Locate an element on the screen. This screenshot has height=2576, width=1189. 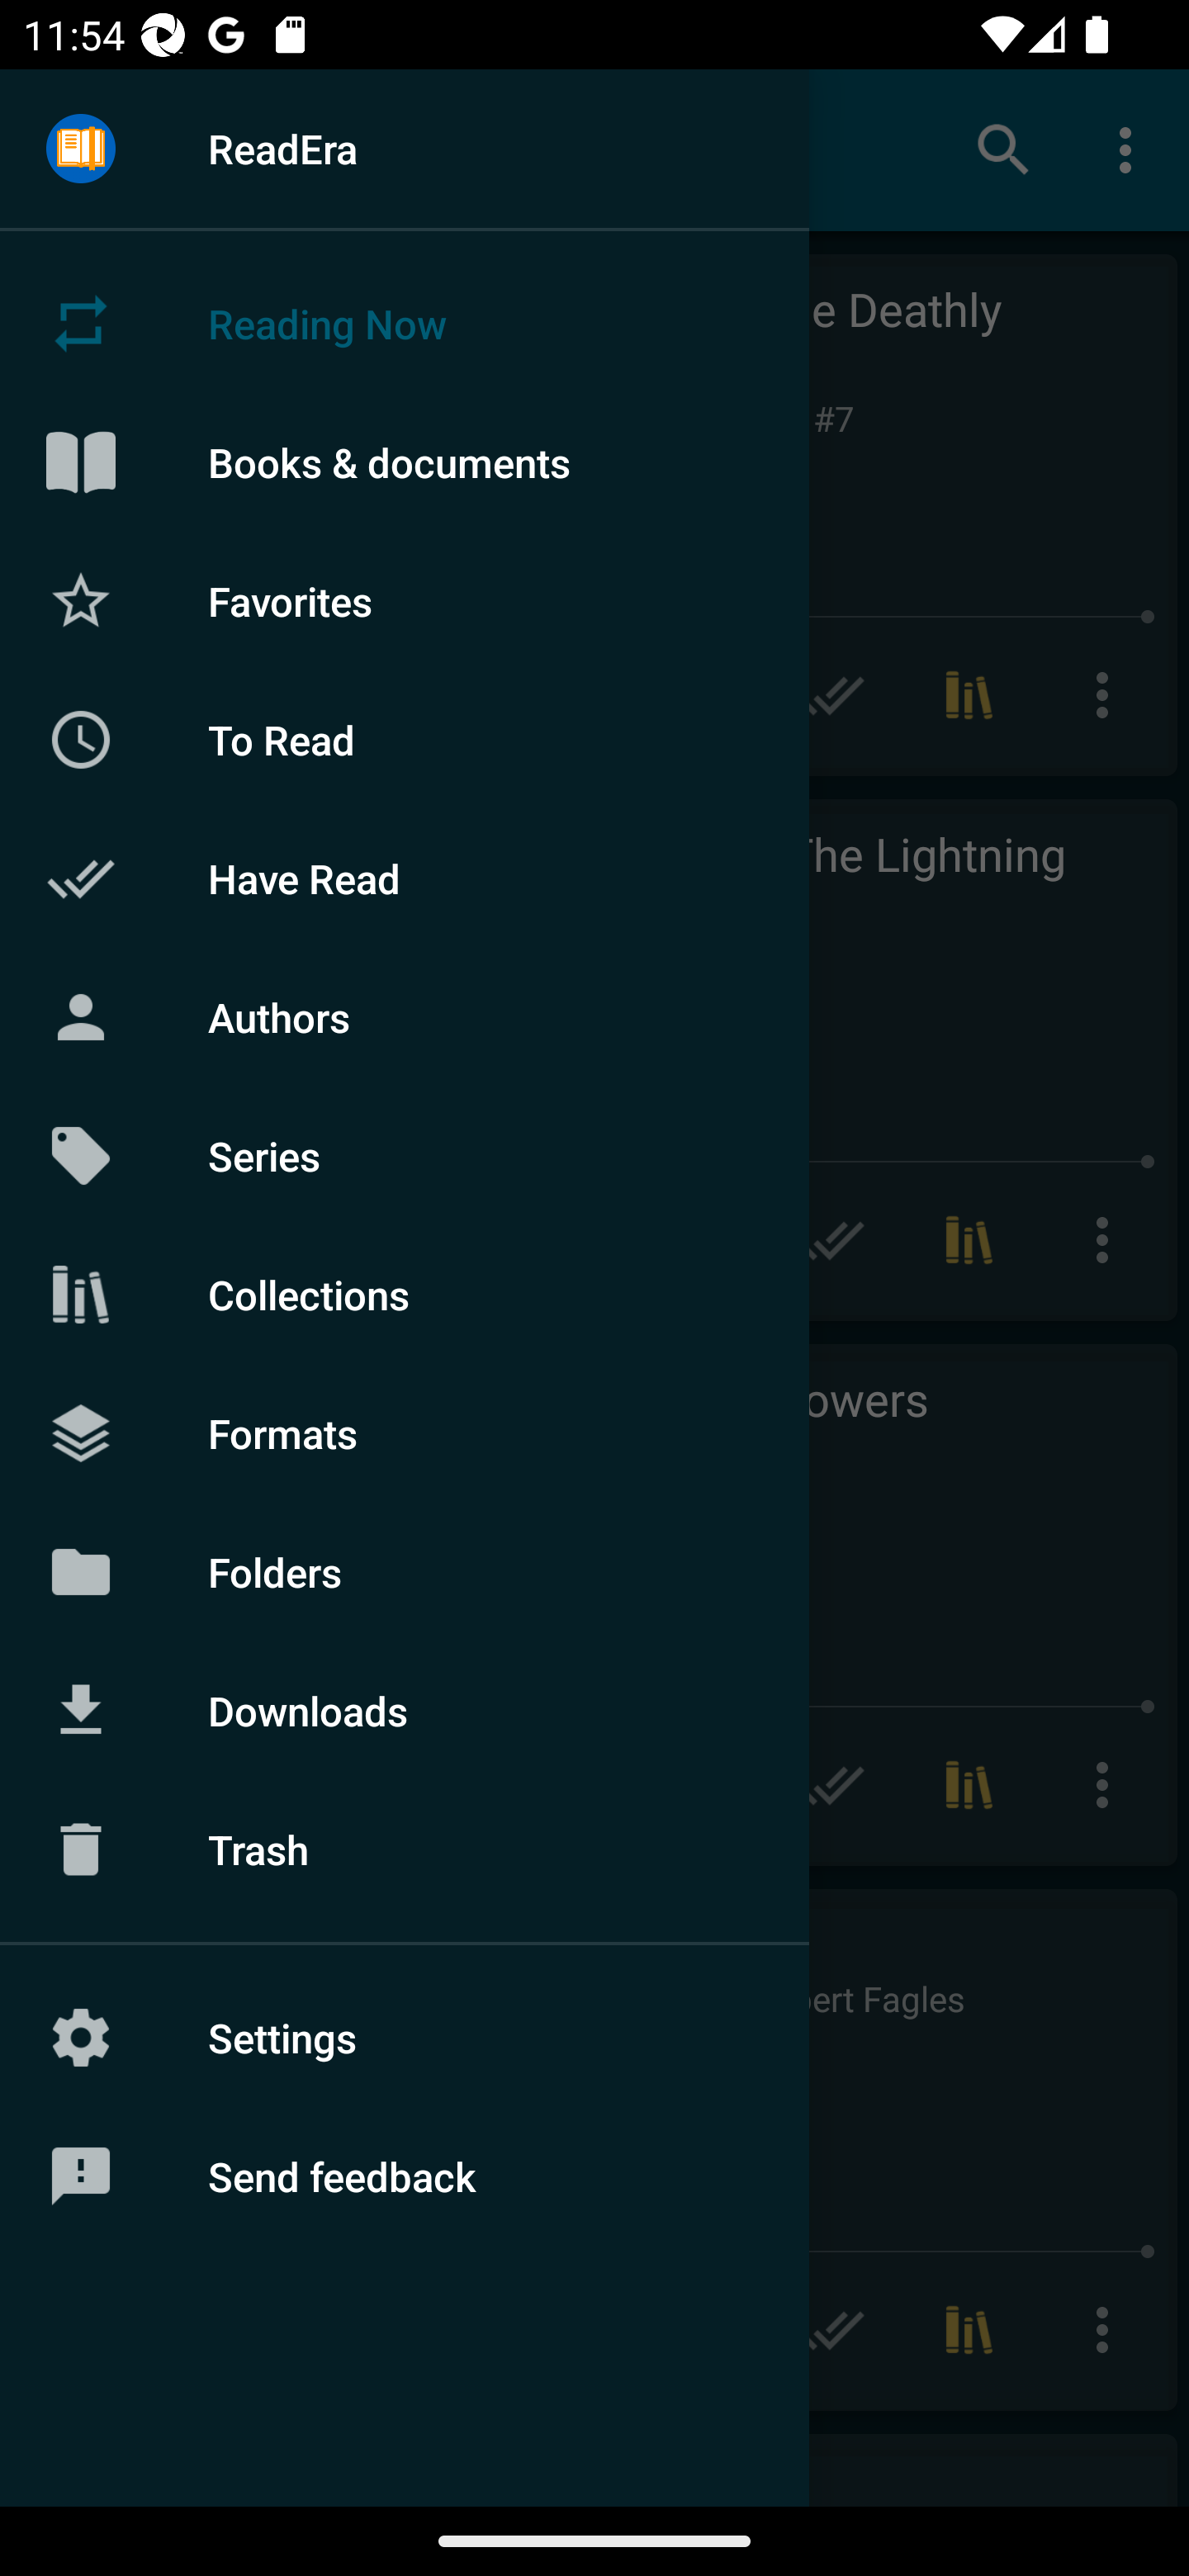
More options is located at coordinates (1131, 149).